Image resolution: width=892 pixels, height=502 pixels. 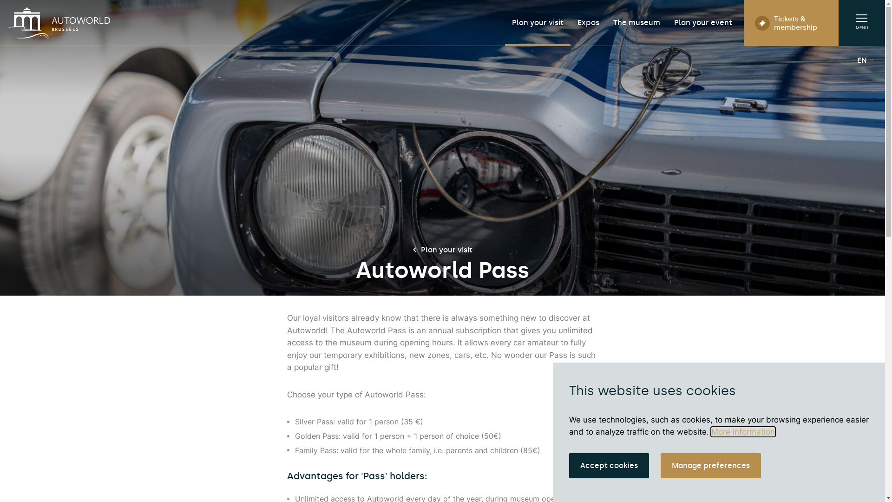 I want to click on 0194__YNO9545.jpg, so click(x=442, y=148).